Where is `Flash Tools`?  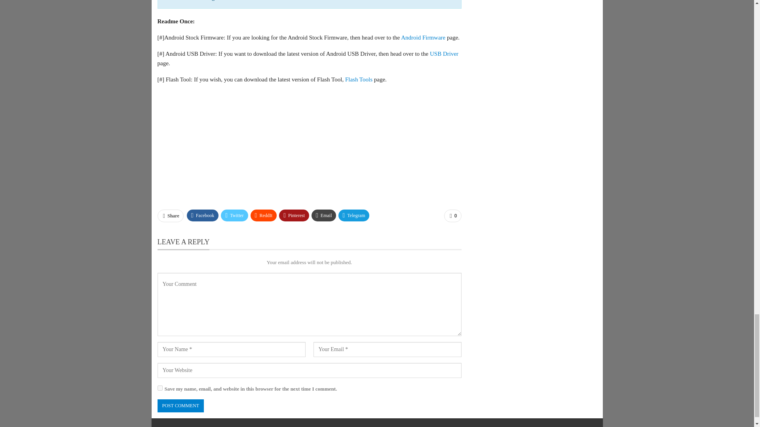
Flash Tools is located at coordinates (359, 79).